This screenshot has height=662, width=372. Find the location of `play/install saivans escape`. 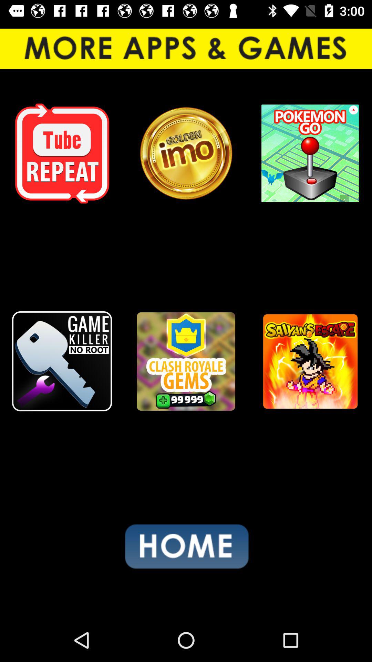

play/install saivans escape is located at coordinates (310, 361).